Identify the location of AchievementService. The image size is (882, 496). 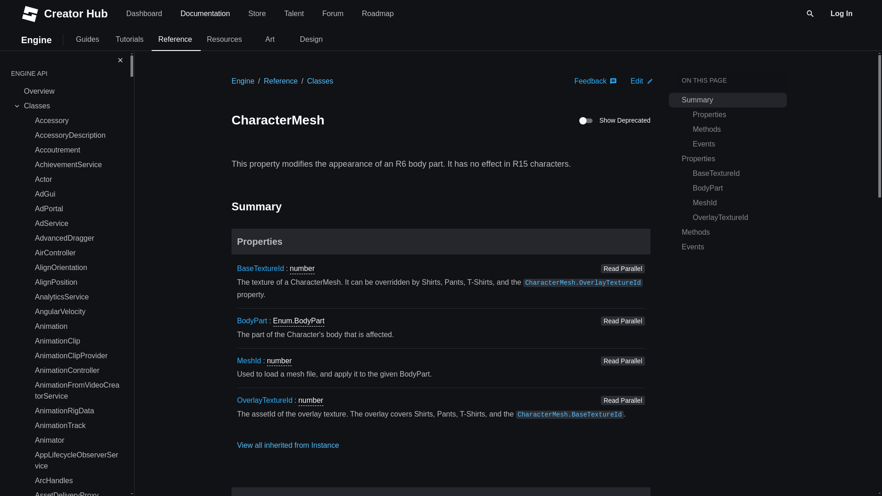
(77, 164).